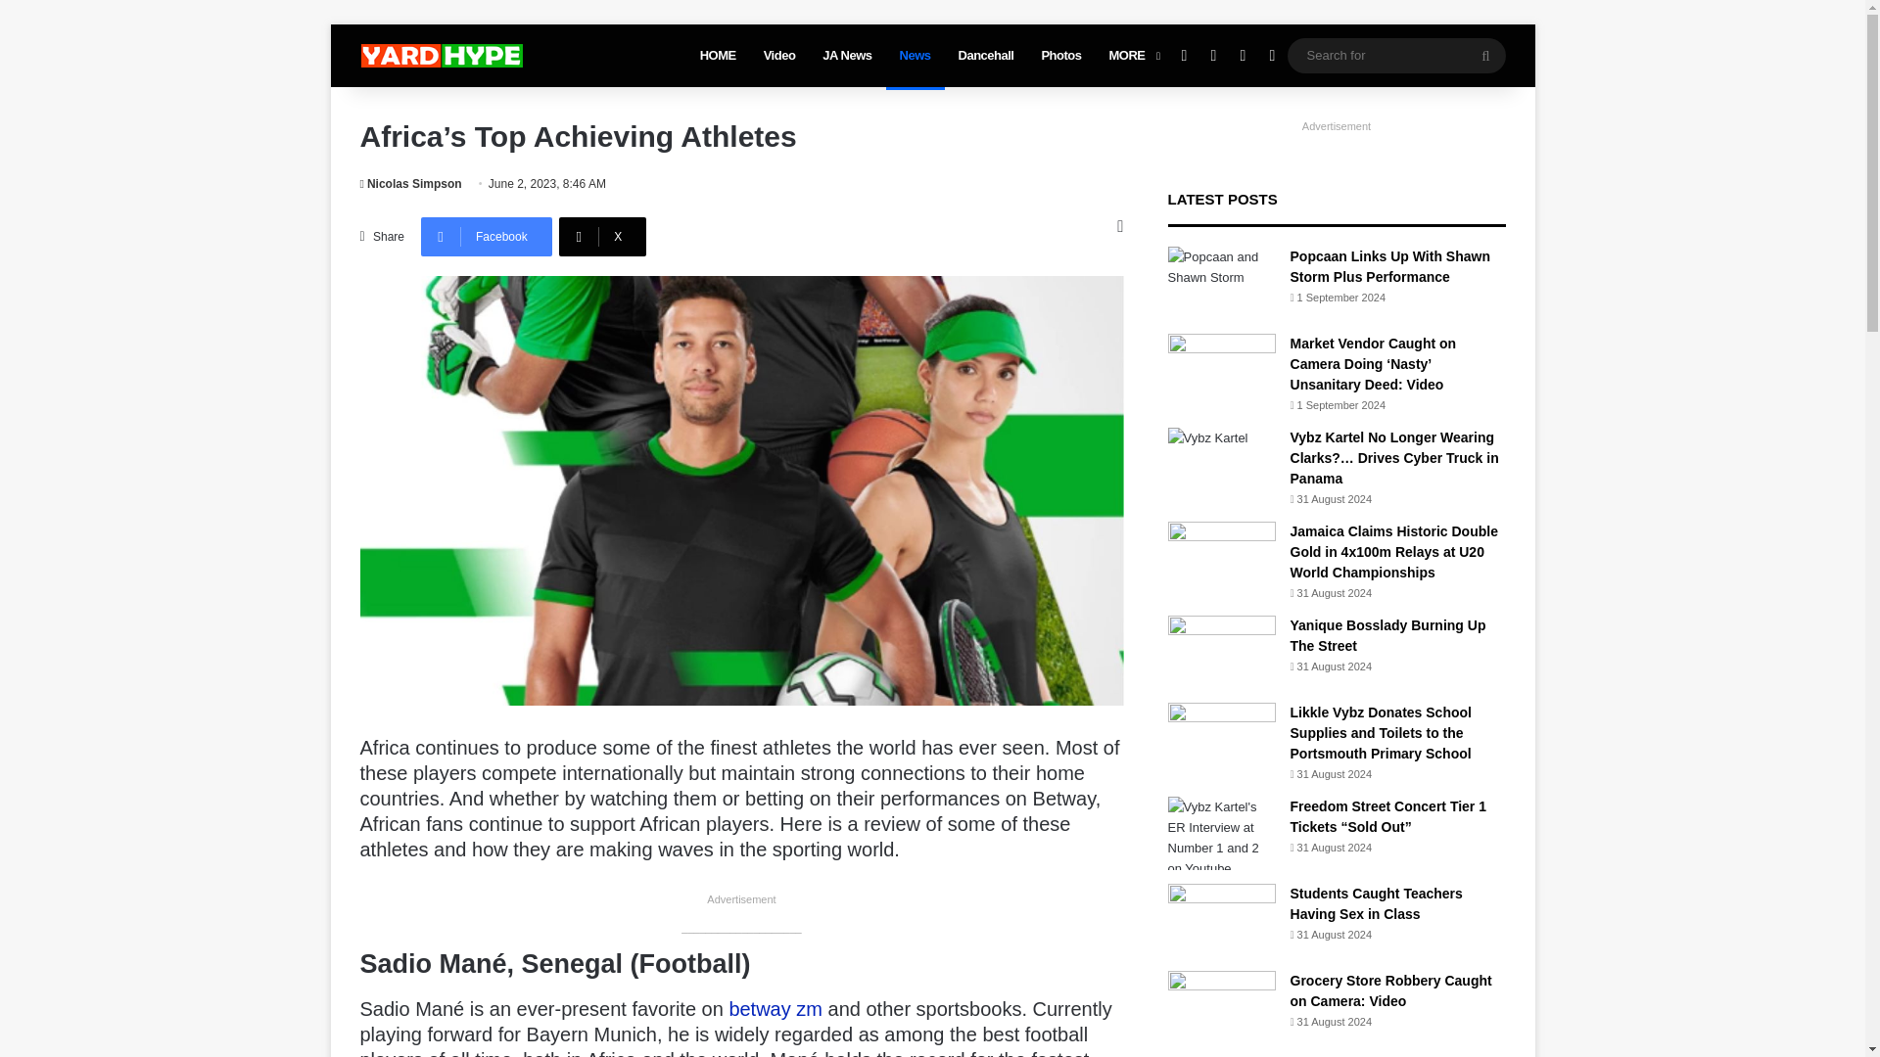 This screenshot has height=1057, width=1880. I want to click on betway zm, so click(775, 1008).